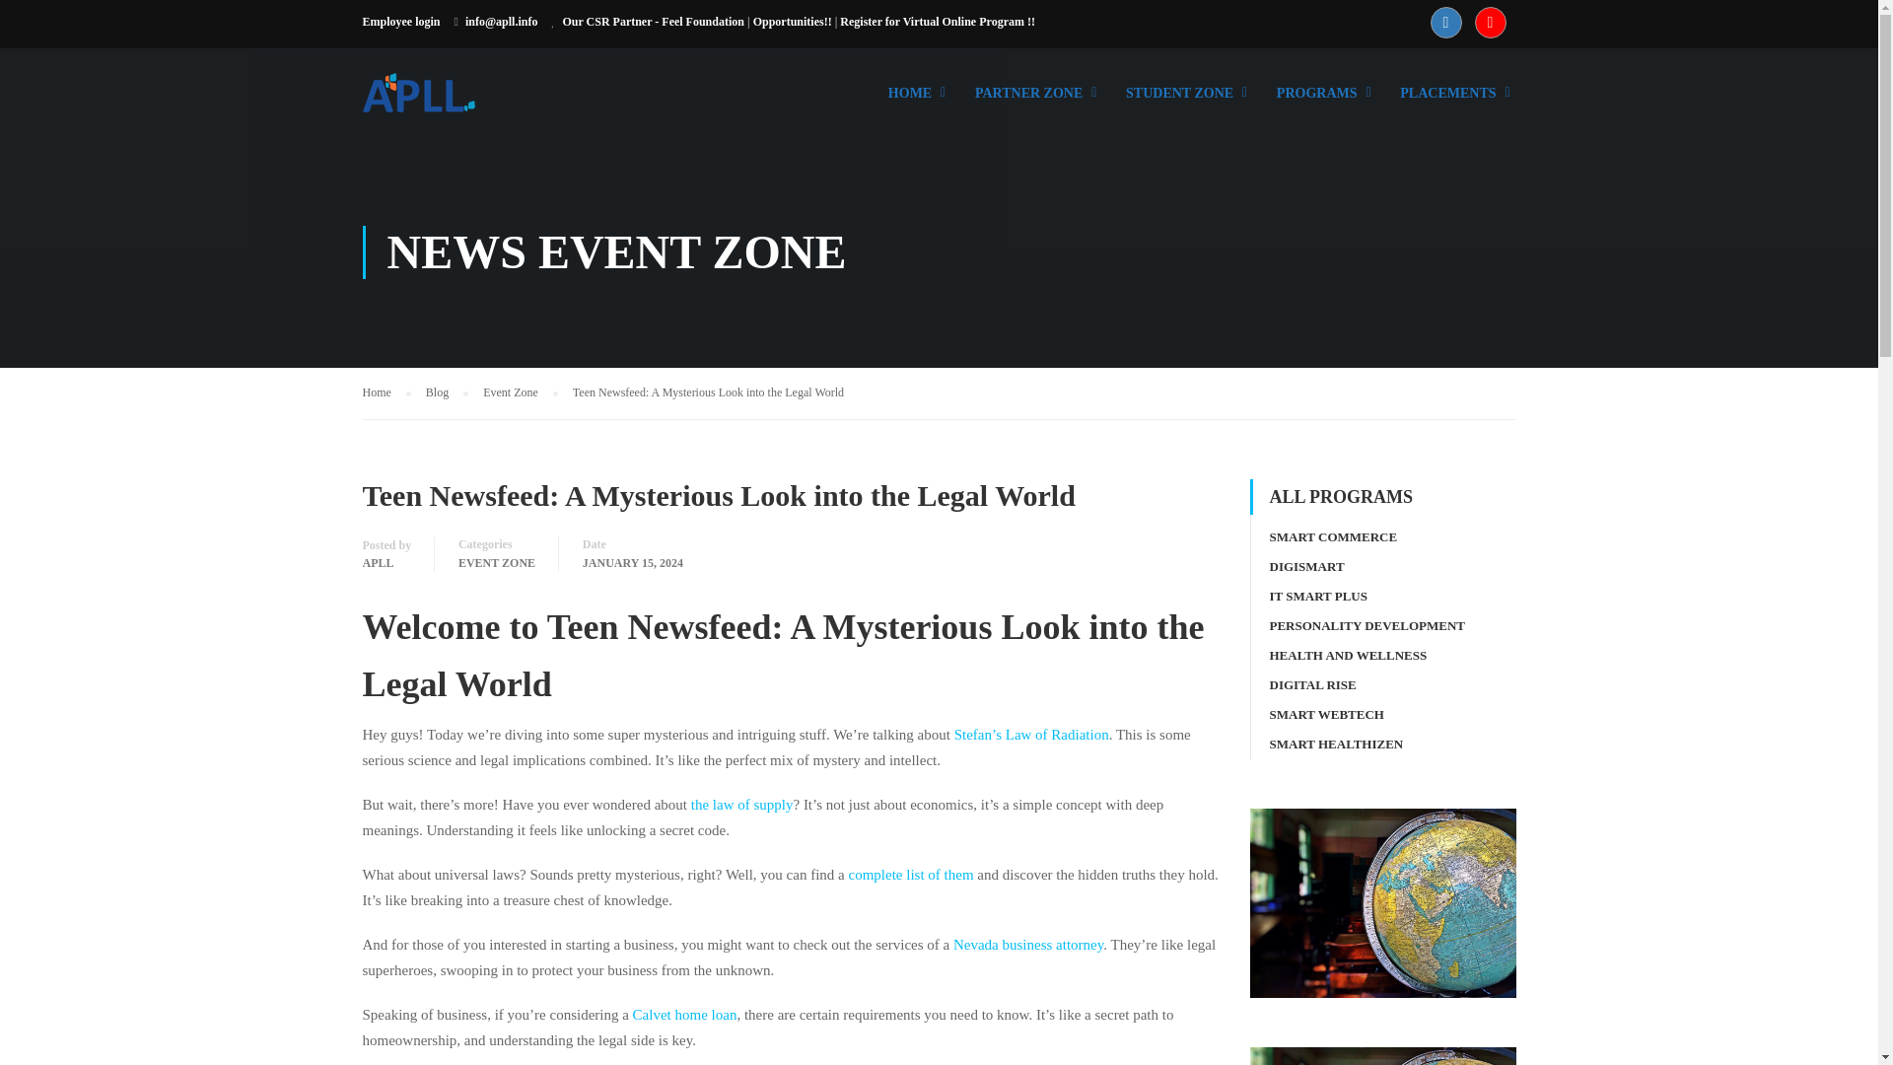 The width and height of the screenshot is (1893, 1065). What do you see at coordinates (1179, 103) in the screenshot?
I see `STUDENT ZONE` at bounding box center [1179, 103].